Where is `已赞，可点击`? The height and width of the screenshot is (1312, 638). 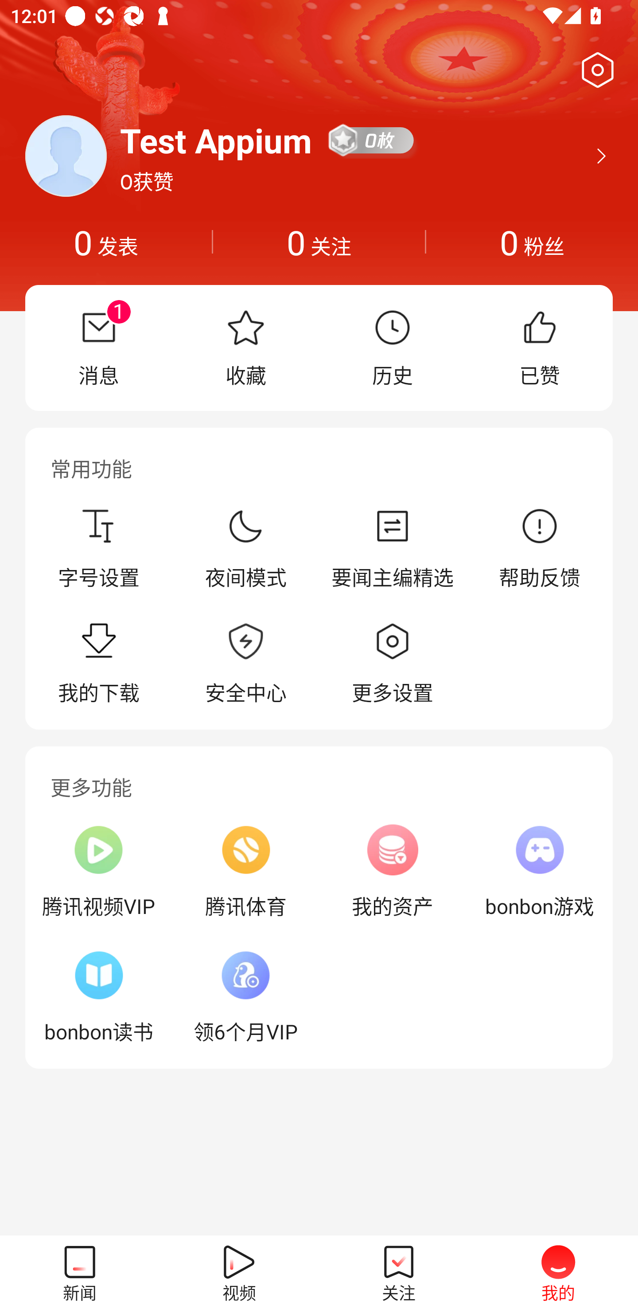 已赞，可点击 is located at coordinates (539, 348).